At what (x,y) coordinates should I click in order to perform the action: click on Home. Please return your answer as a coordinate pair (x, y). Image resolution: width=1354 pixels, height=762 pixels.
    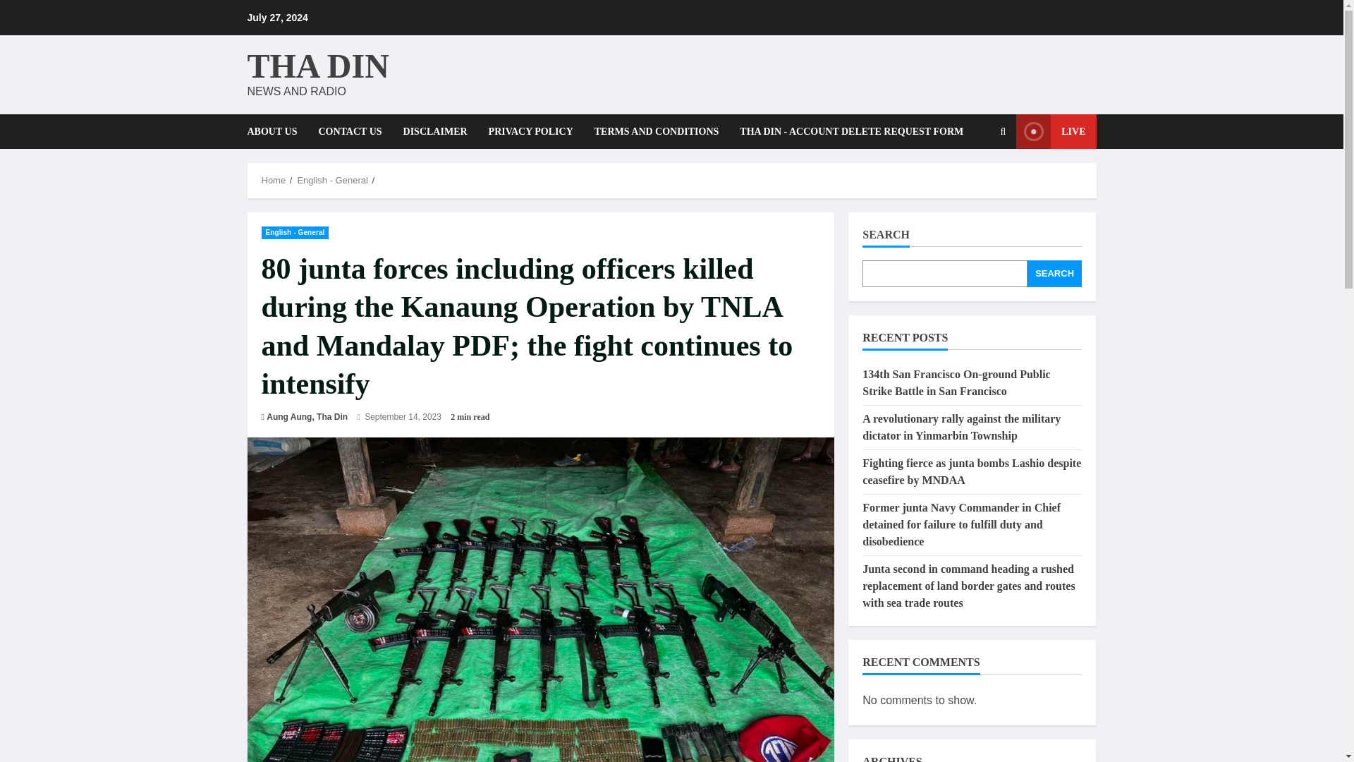
    Looking at the image, I should click on (274, 181).